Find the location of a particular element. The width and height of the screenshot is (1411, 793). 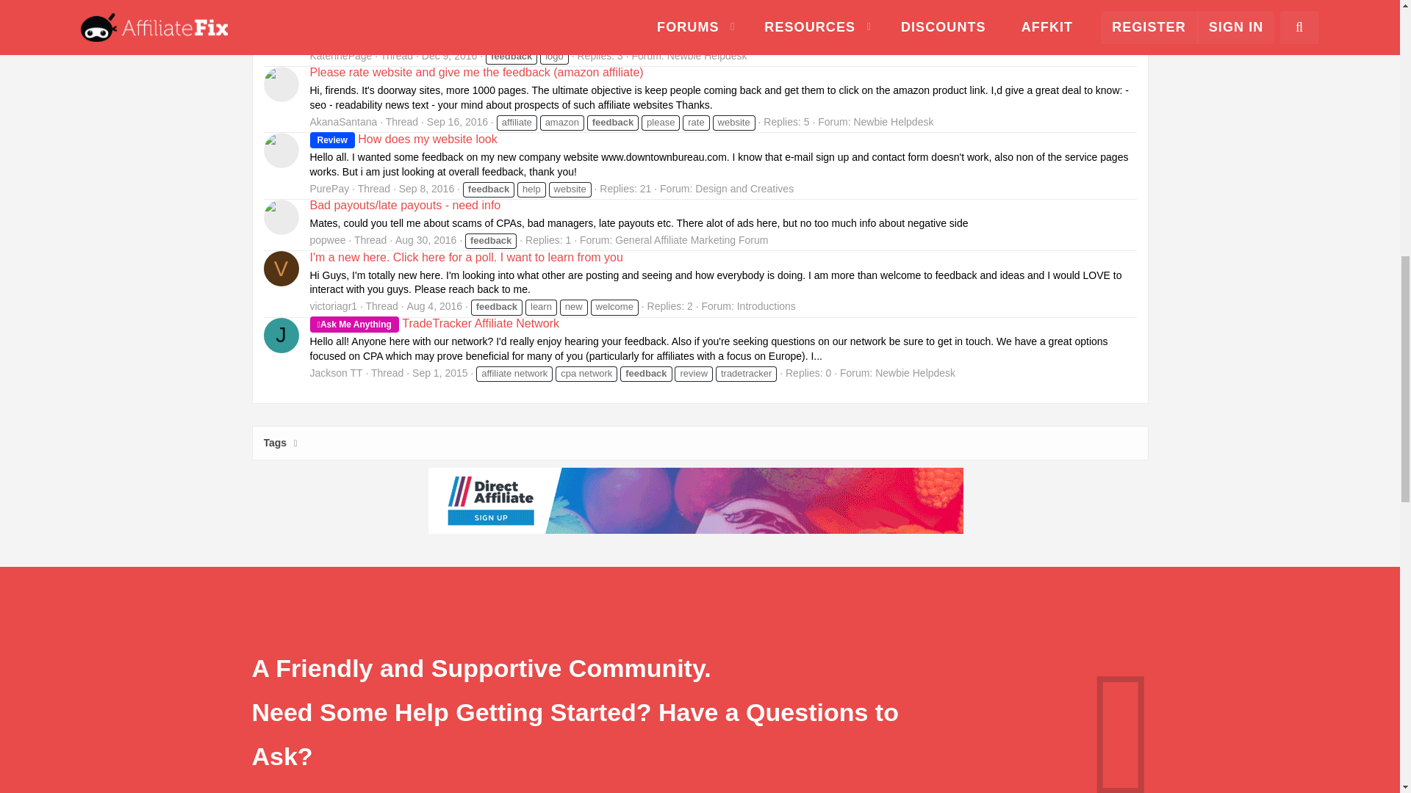

Sep 16, 2016 at 6:02 AM is located at coordinates (457, 121).